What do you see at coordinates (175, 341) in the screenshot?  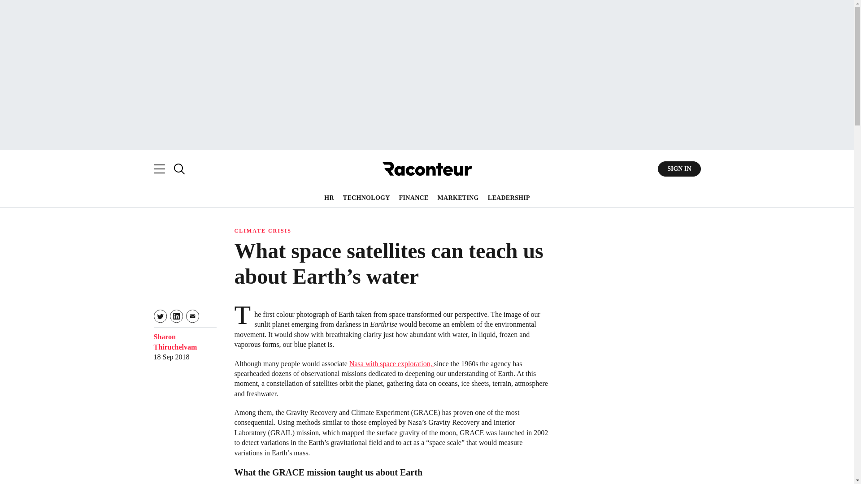 I see `Sharon Thiruchelvam` at bounding box center [175, 341].